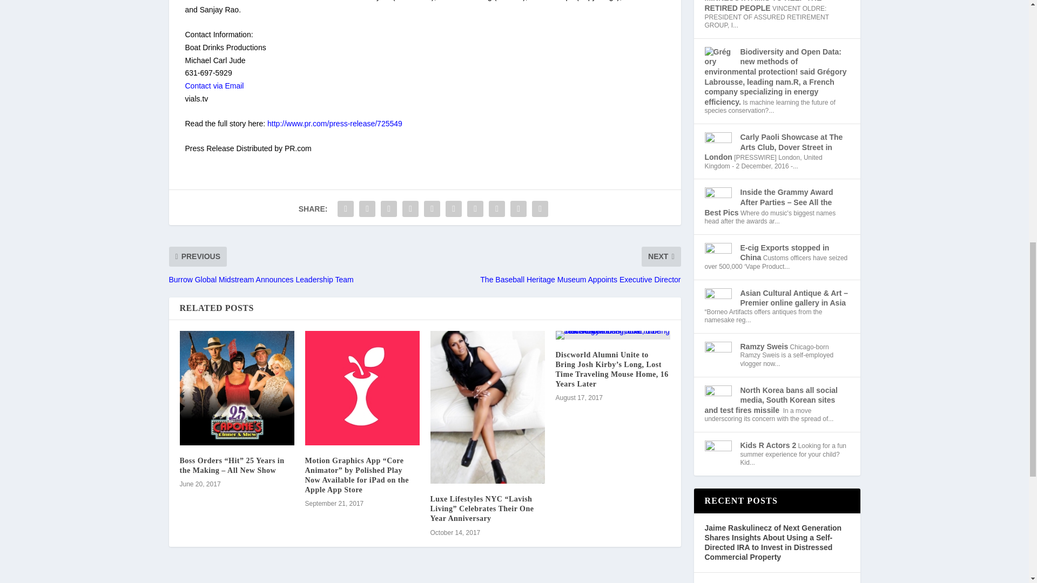  Describe the element at coordinates (214, 86) in the screenshot. I see `Contact via Email` at that location.